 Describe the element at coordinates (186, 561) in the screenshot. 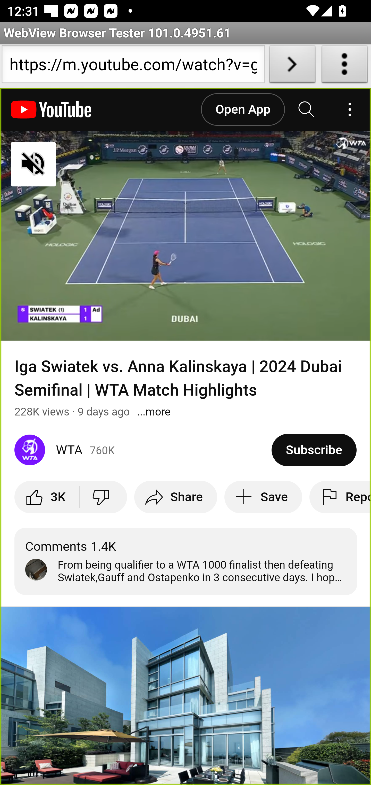

I see `Comments` at that location.